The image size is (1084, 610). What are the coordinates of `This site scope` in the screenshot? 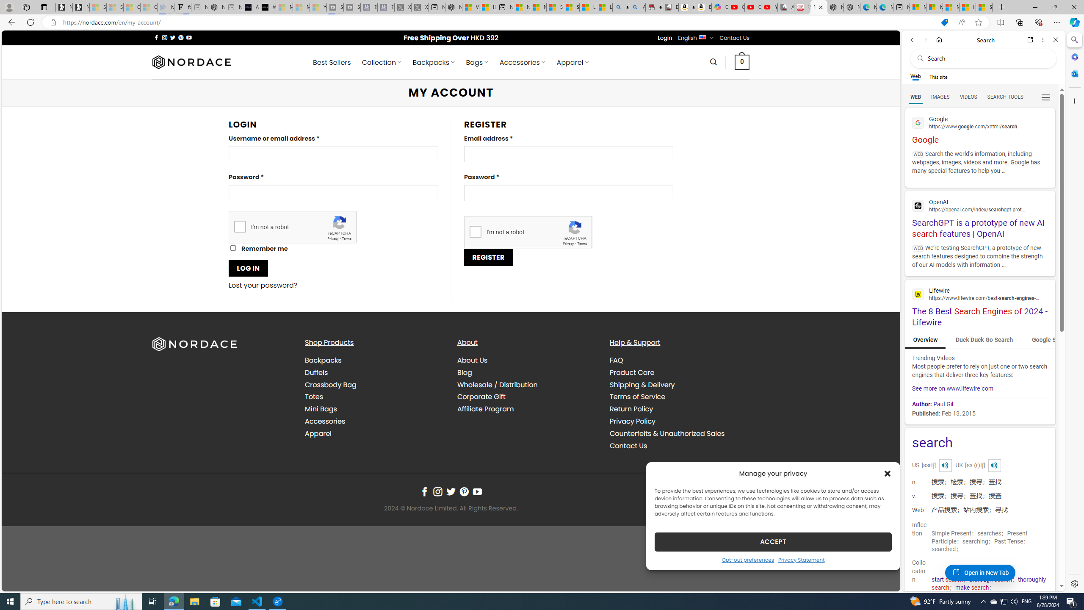 It's located at (938, 76).